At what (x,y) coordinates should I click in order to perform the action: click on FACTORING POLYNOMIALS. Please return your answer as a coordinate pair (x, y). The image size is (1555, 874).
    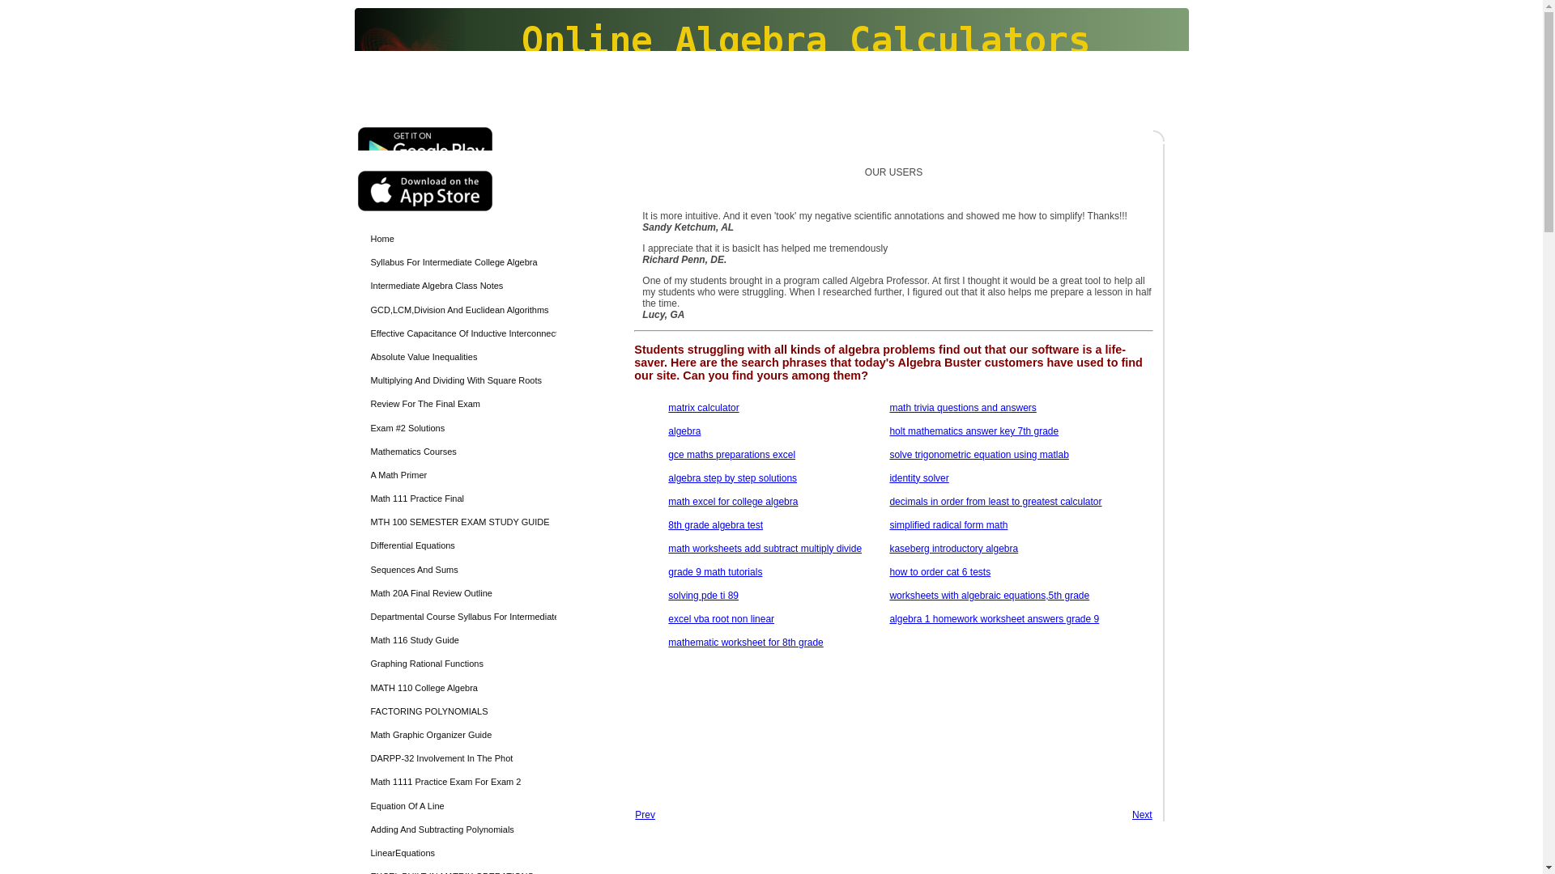
    Looking at the image, I should click on (463, 712).